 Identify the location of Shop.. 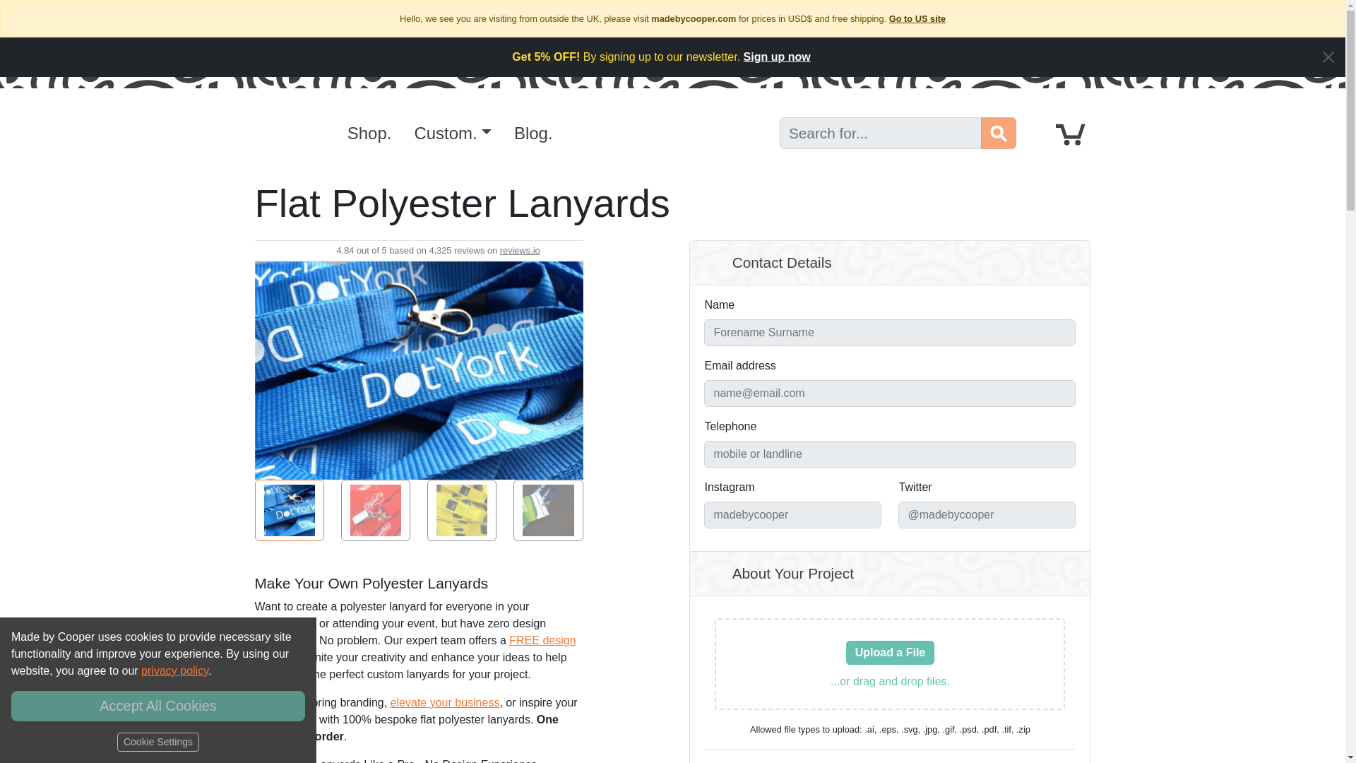
(369, 133).